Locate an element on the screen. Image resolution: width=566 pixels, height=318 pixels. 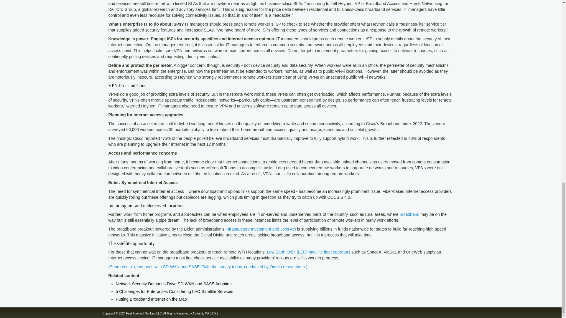
Network Security Demands Drive SD-WAN and SASE Adoption is located at coordinates (173, 284).